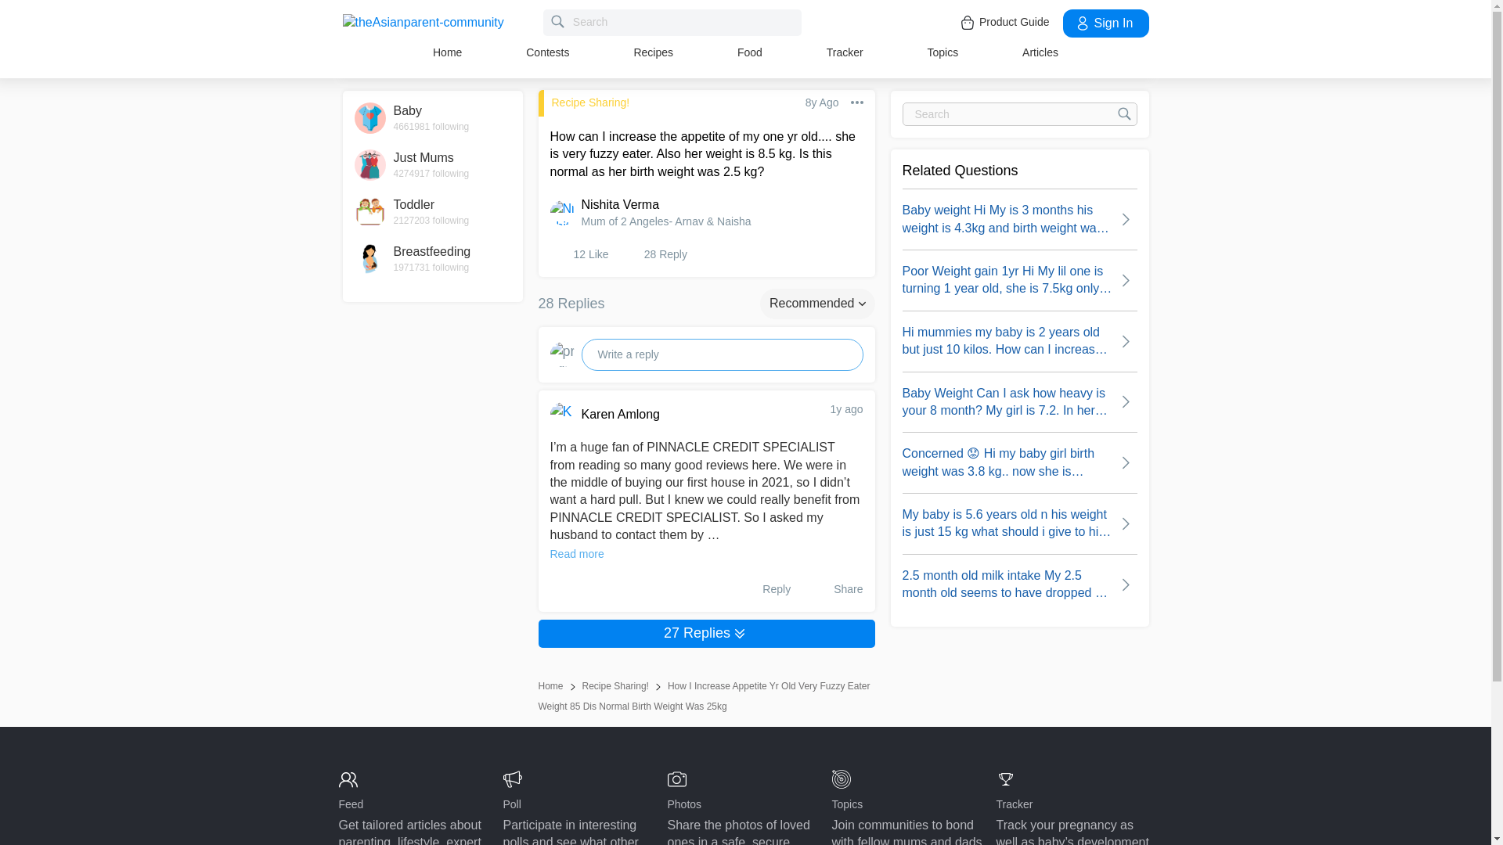 The width and height of the screenshot is (1503, 845). What do you see at coordinates (689, 415) in the screenshot?
I see `Karen Amlong` at bounding box center [689, 415].